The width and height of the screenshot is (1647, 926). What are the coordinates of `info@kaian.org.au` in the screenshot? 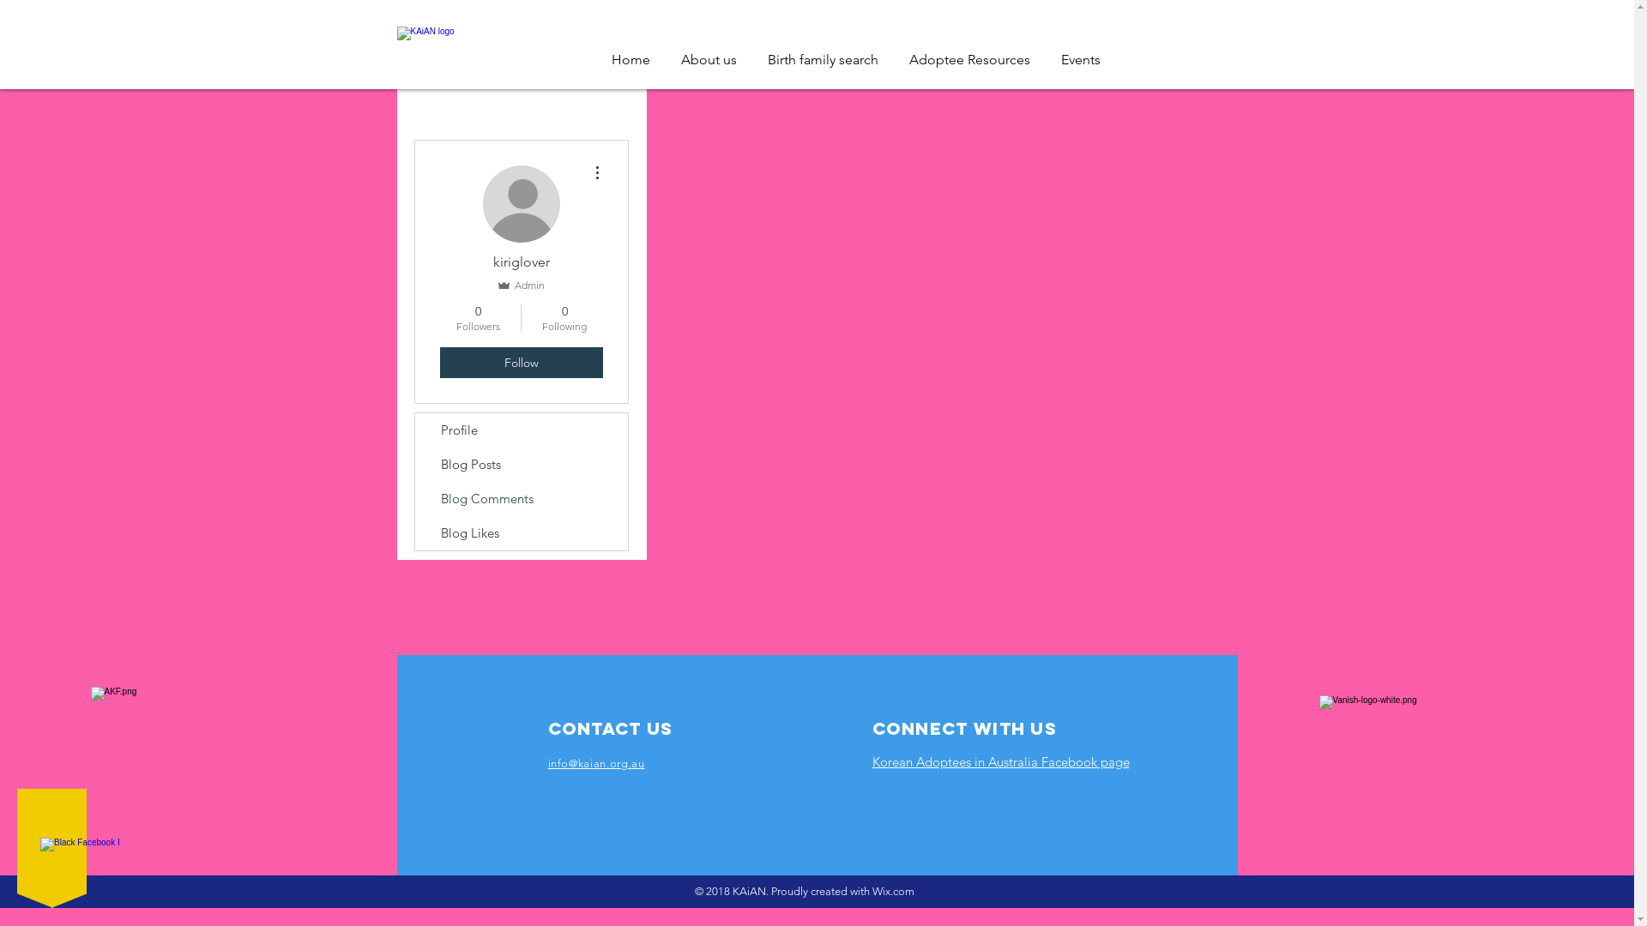 It's located at (595, 763).